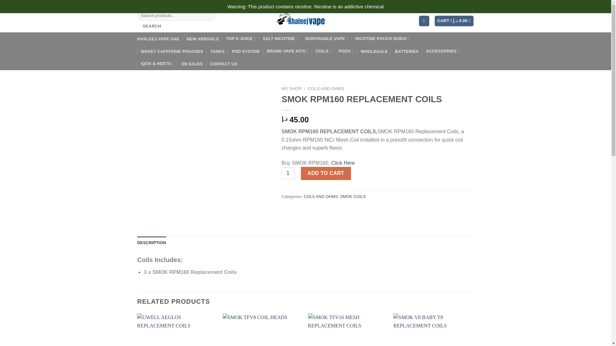  What do you see at coordinates (241, 38) in the screenshot?
I see `TOP E-JUICE` at bounding box center [241, 38].